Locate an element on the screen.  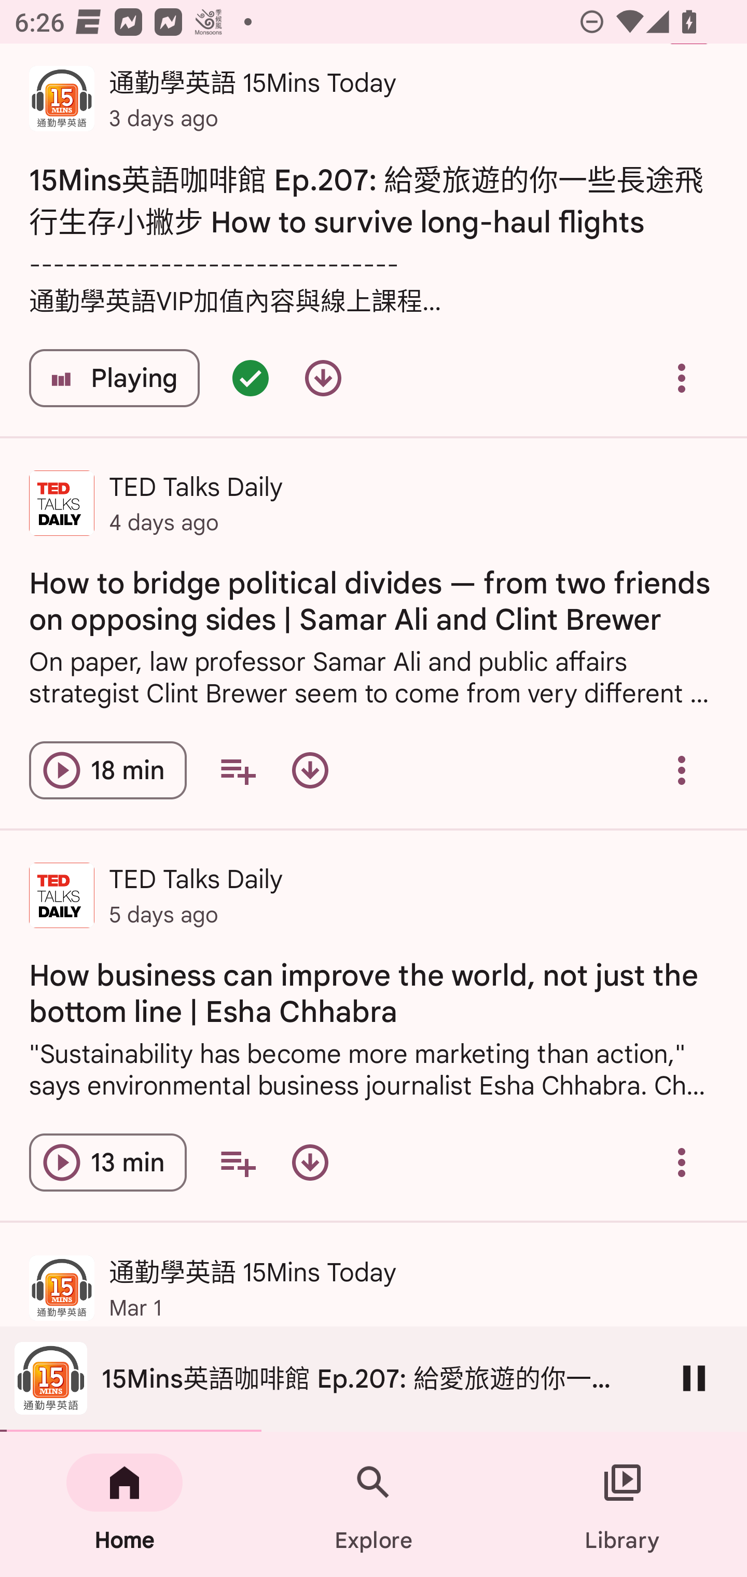
Episode queued - double tap for options is located at coordinates (250, 378).